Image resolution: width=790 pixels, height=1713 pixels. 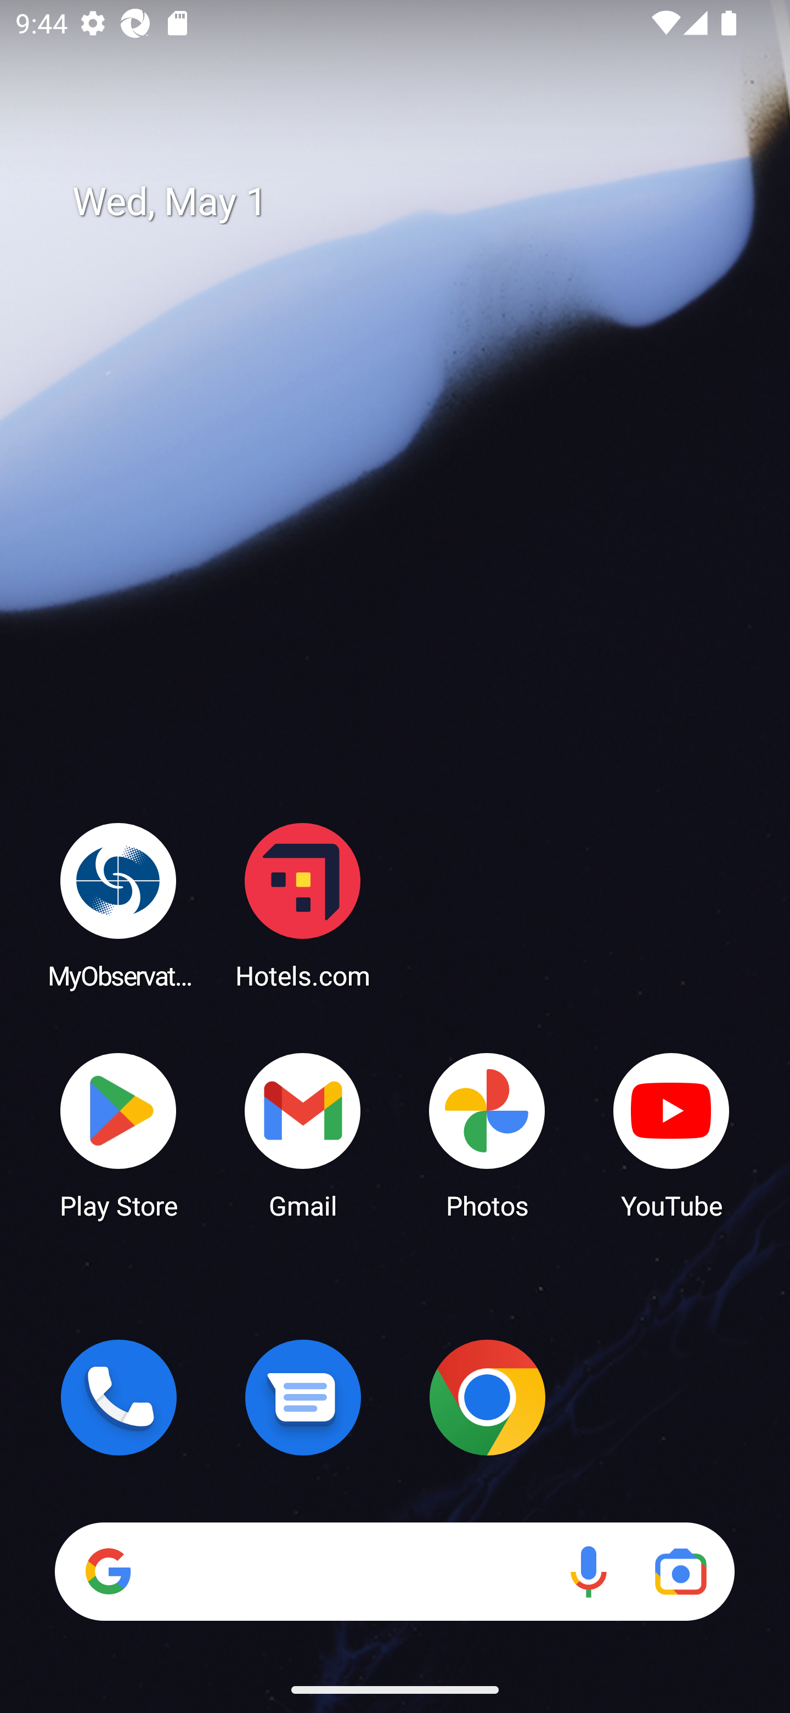 I want to click on YouTube, so click(x=672, y=1134).